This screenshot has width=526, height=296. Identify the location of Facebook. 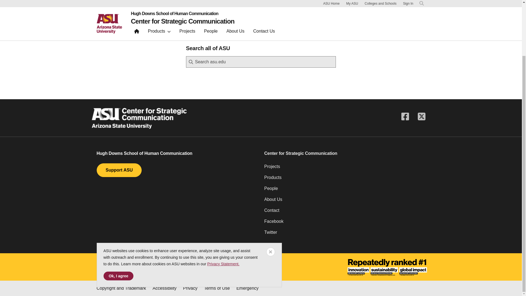
(344, 223).